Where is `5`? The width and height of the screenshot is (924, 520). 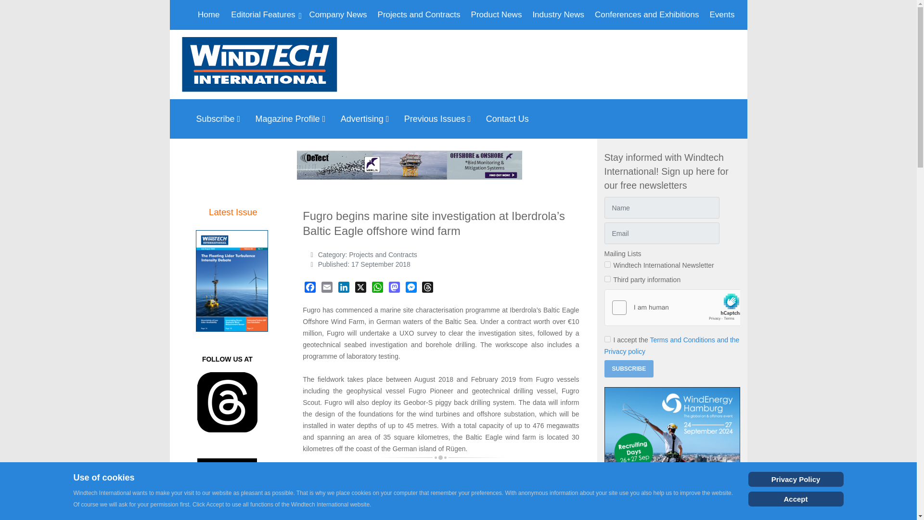 5 is located at coordinates (607, 279).